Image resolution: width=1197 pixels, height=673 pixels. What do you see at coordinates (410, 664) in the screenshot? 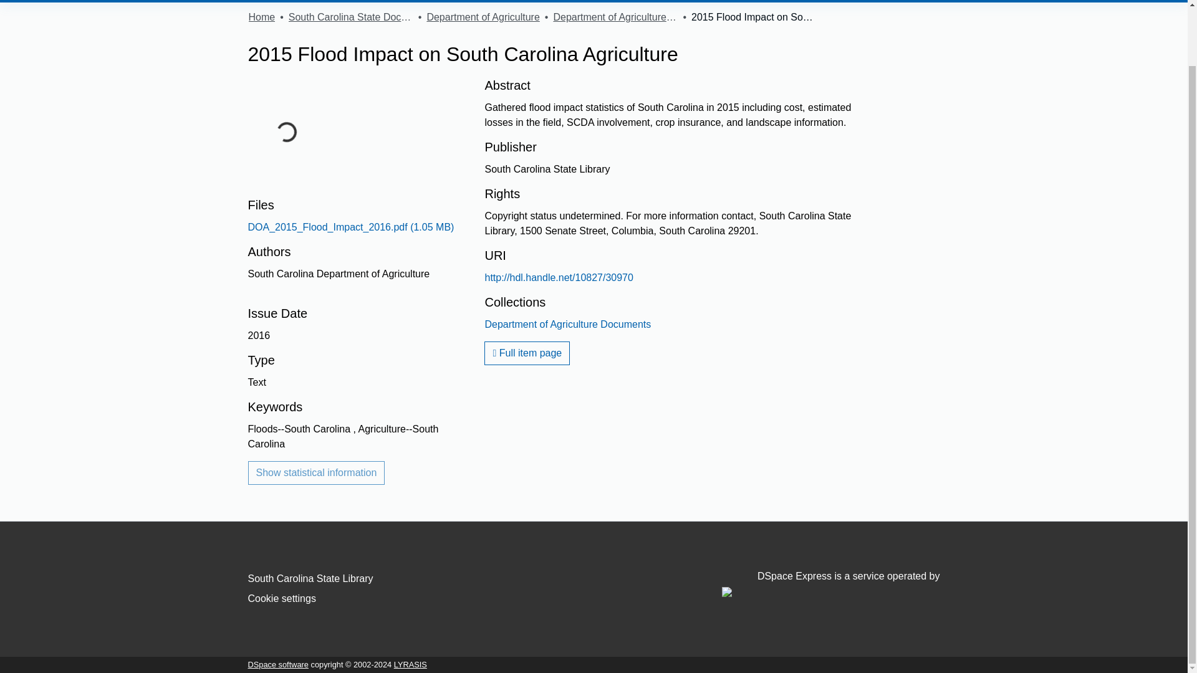
I see `LYRASIS` at bounding box center [410, 664].